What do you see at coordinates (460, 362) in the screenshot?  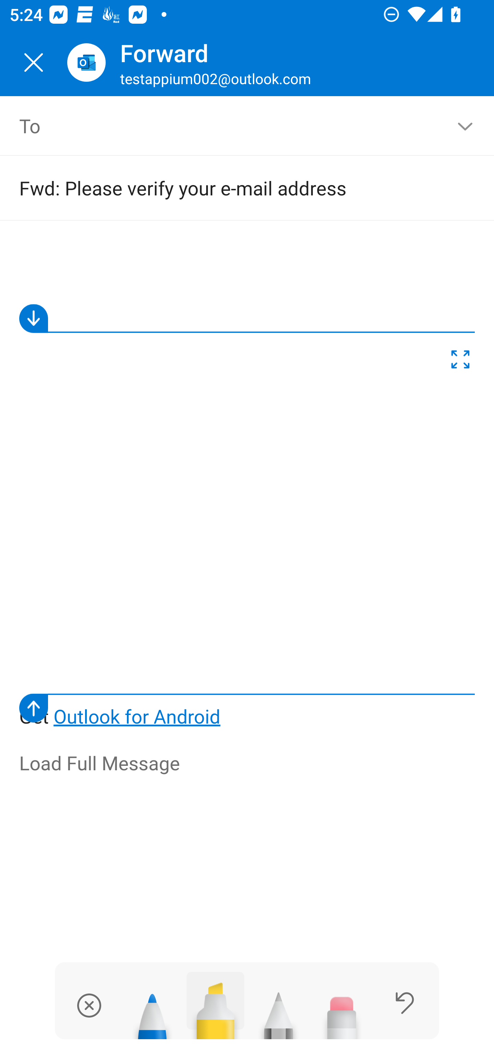 I see `Expand Drawing` at bounding box center [460, 362].